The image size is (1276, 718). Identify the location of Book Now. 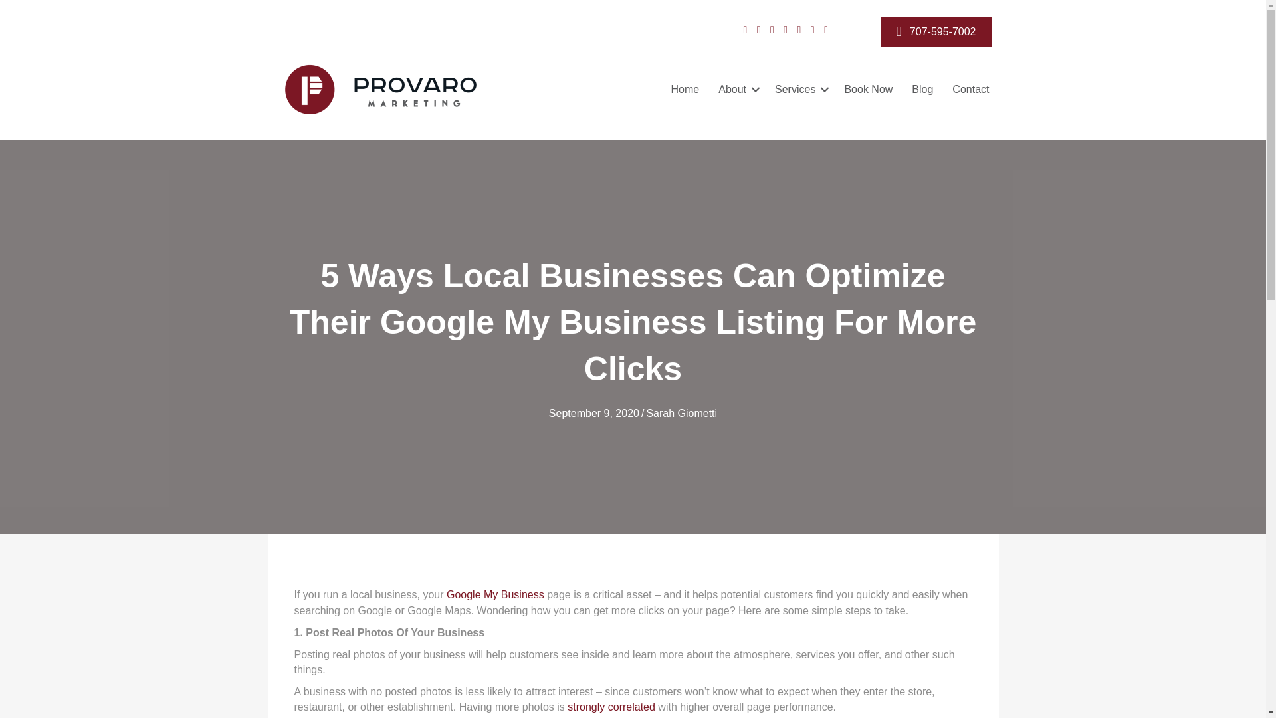
(868, 89).